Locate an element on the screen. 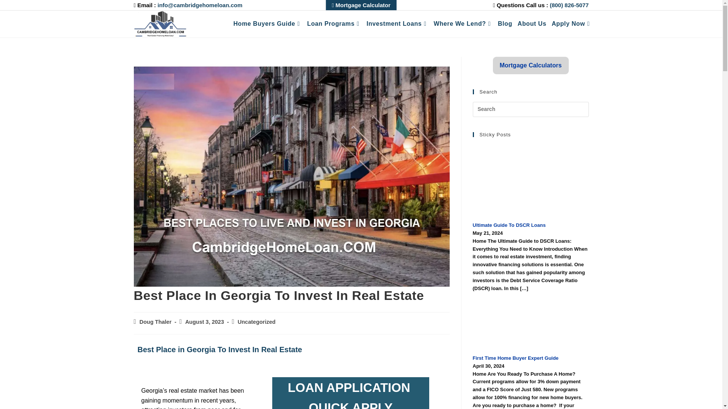  Ultimate Guide To DSCR Loans is located at coordinates (530, 182).